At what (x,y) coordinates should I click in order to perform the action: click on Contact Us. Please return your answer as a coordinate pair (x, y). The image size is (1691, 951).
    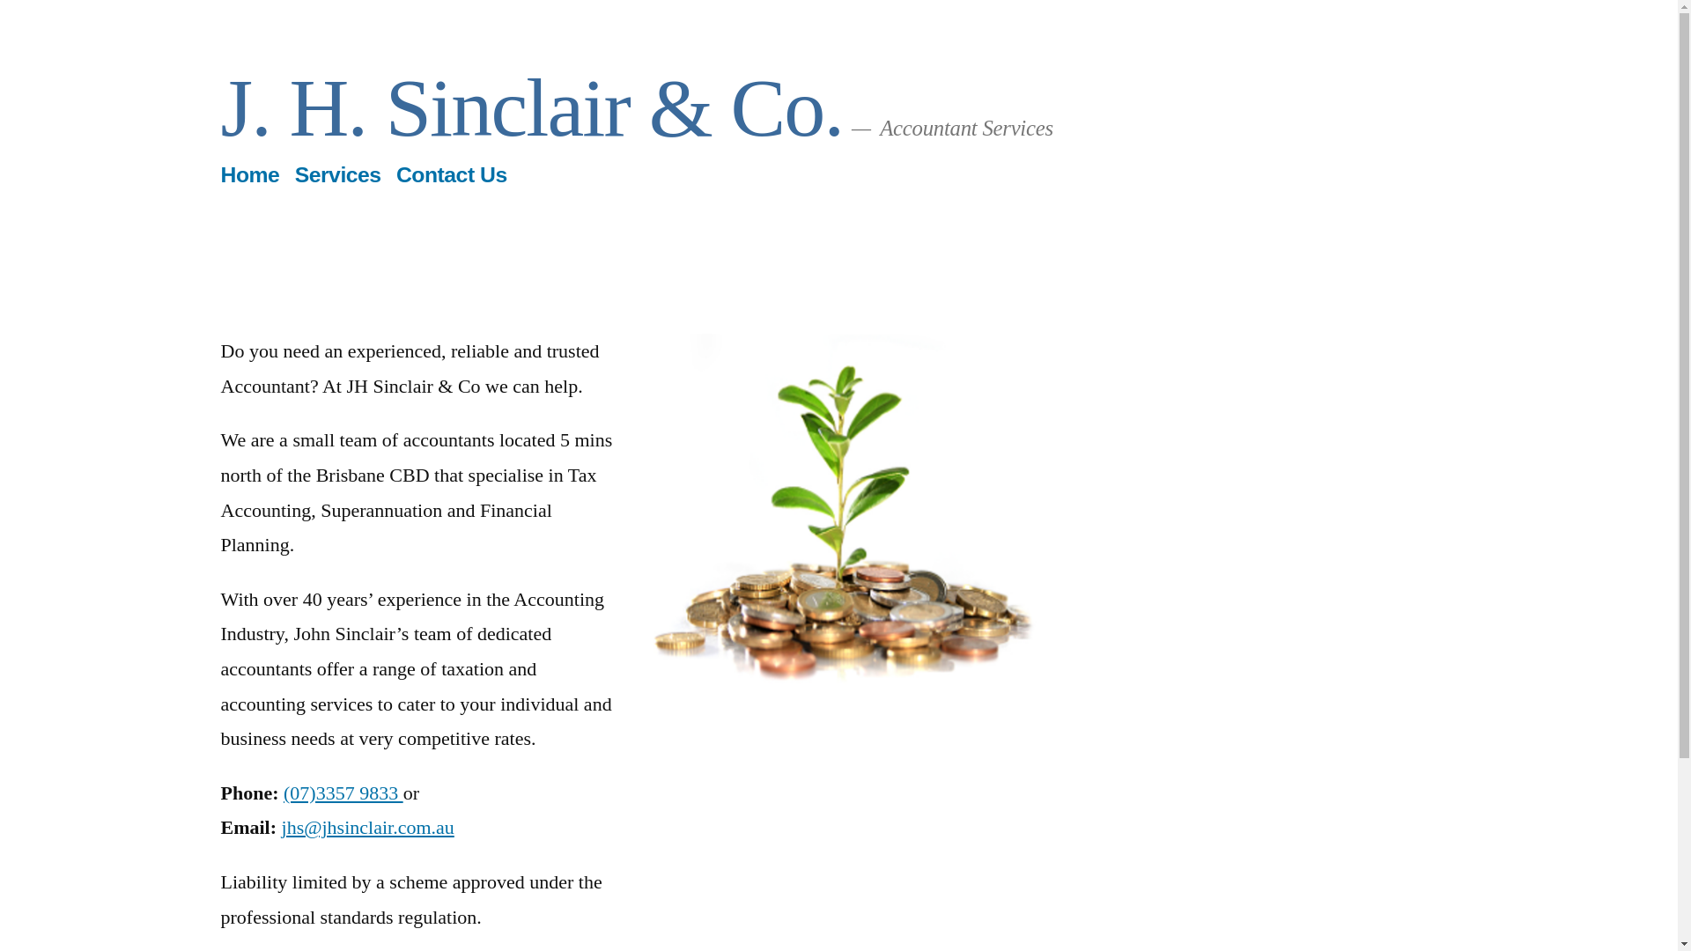
    Looking at the image, I should click on (452, 174).